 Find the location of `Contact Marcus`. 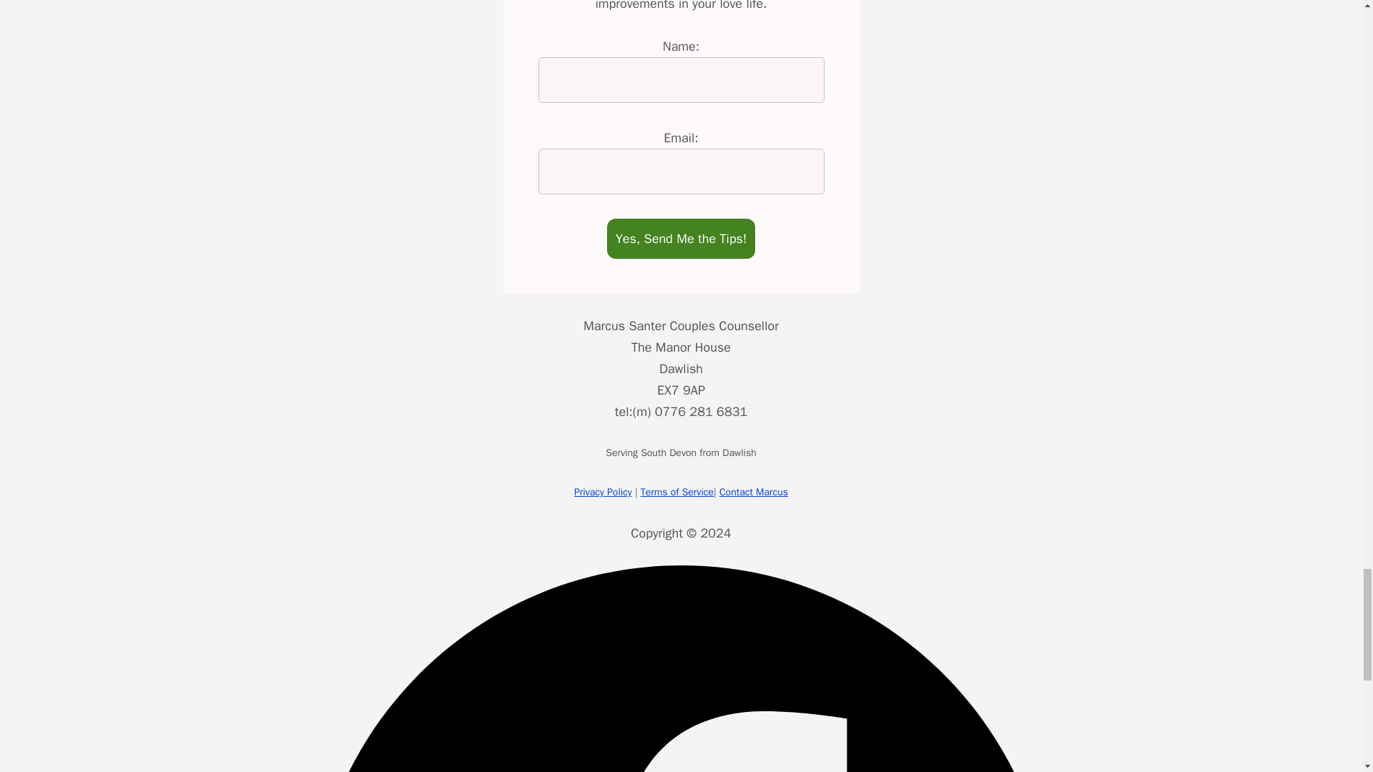

Contact Marcus is located at coordinates (754, 492).